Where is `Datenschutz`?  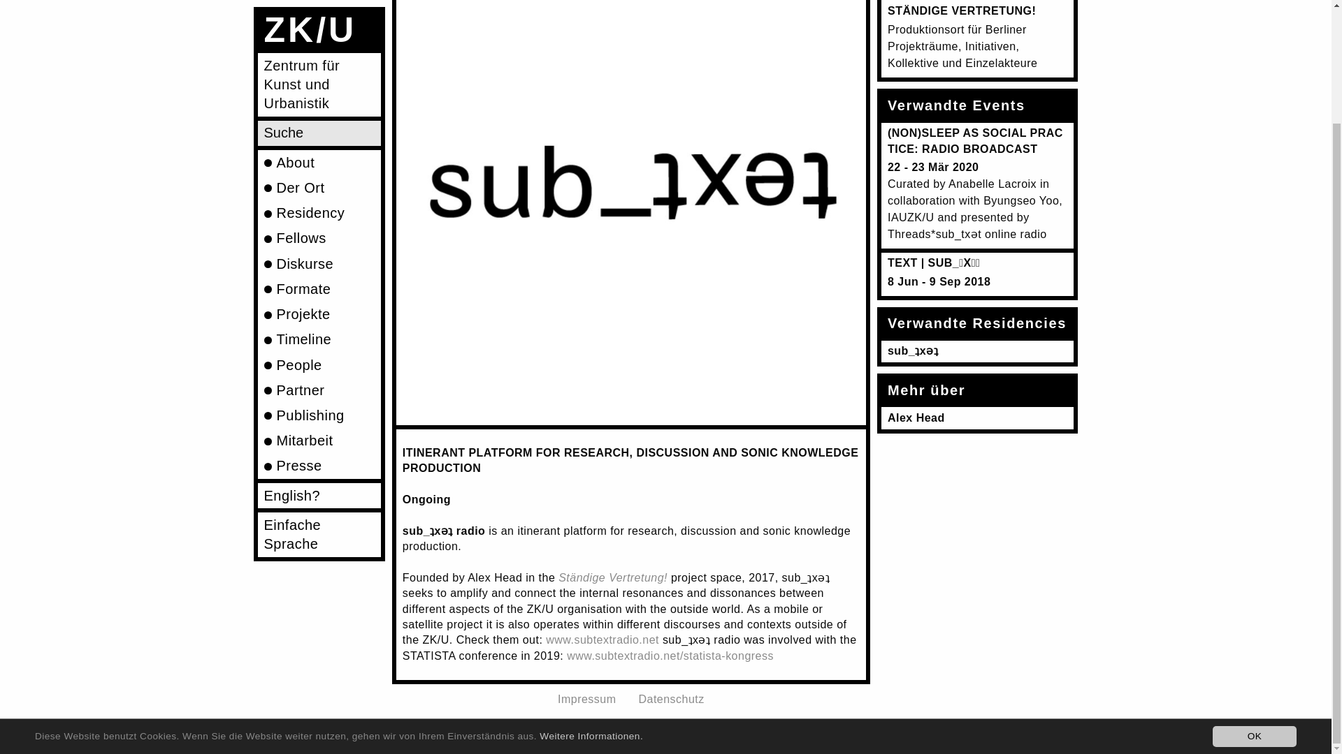 Datenschutz is located at coordinates (671, 698).